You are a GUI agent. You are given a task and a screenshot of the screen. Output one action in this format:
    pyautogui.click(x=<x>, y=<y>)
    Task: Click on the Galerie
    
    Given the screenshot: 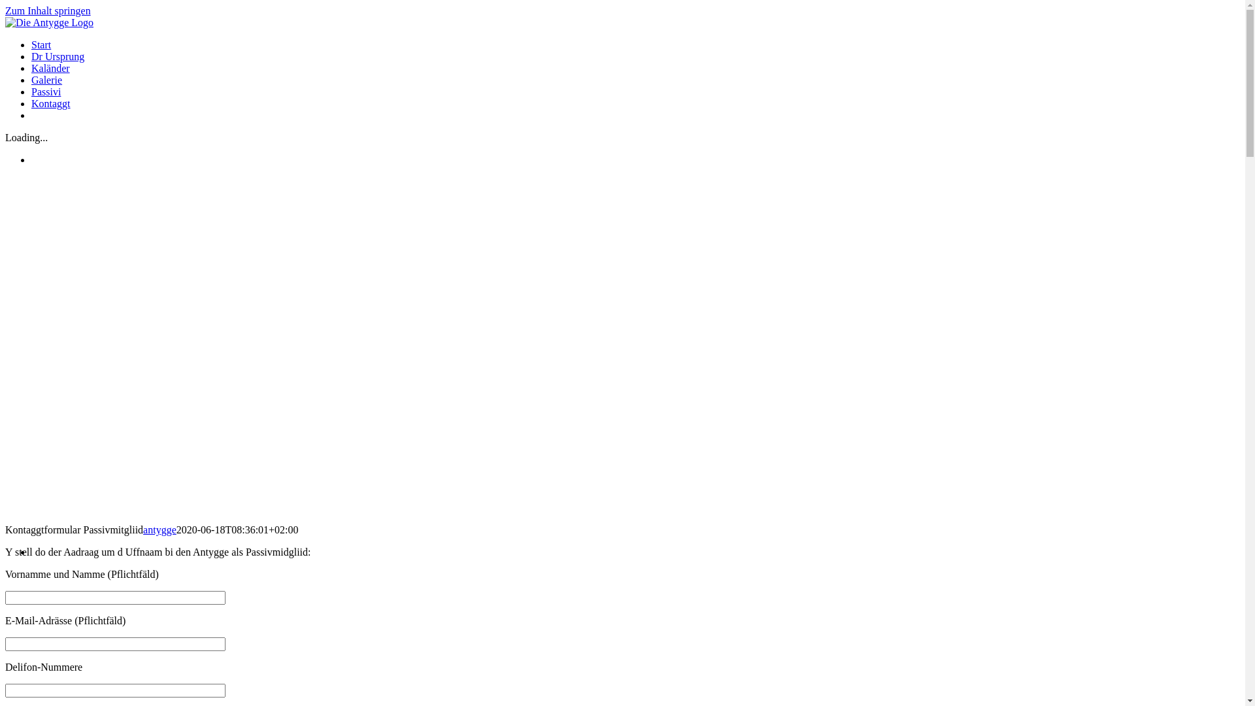 What is the action you would take?
    pyautogui.click(x=47, y=80)
    